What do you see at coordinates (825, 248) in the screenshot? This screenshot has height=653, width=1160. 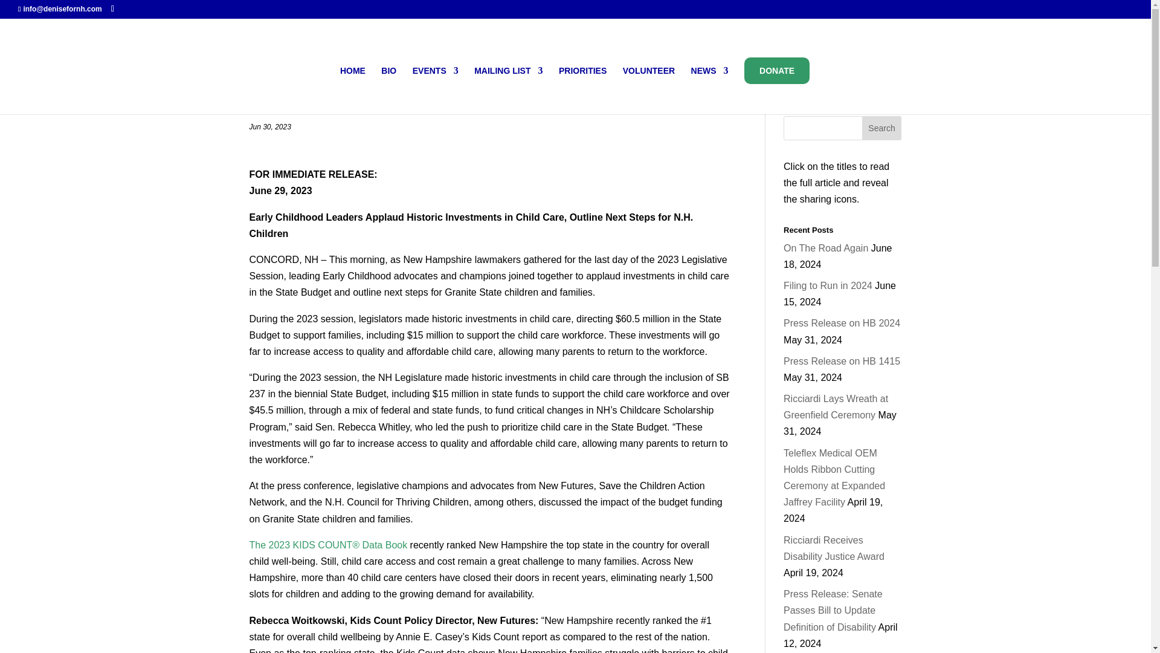 I see `On The Road Again` at bounding box center [825, 248].